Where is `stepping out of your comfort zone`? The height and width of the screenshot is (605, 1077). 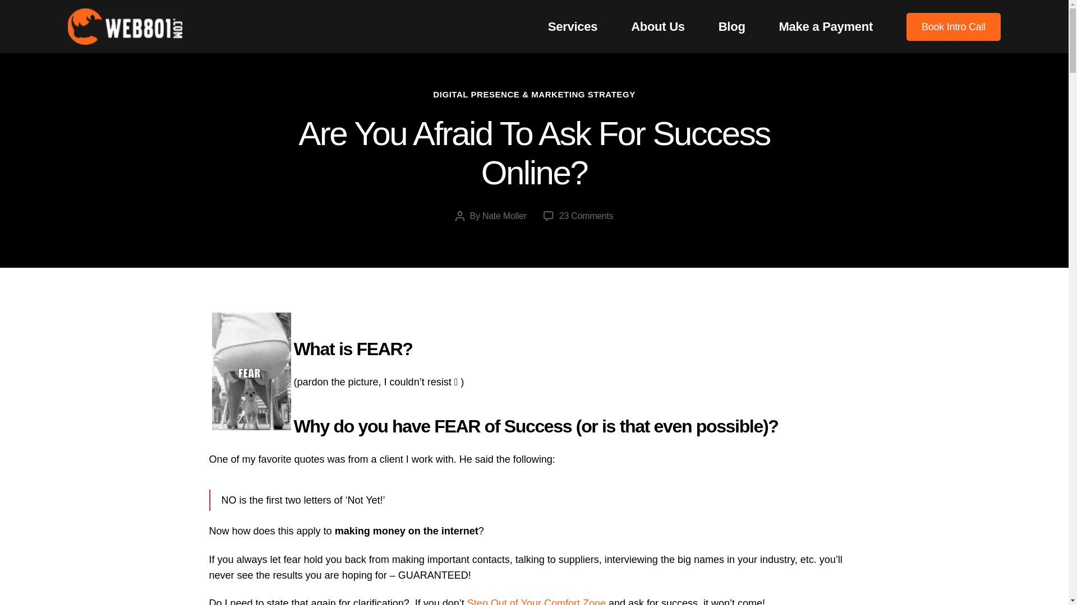 stepping out of your comfort zone is located at coordinates (586, 216).